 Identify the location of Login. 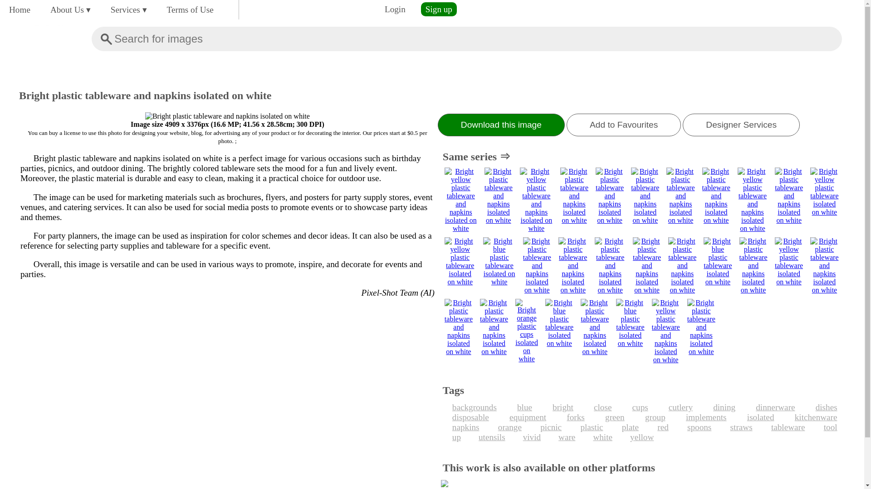
(395, 9).